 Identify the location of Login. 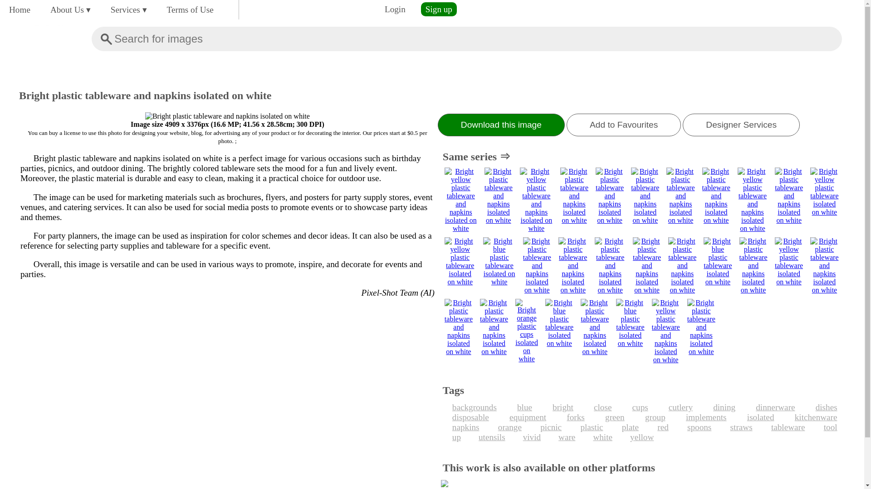
(395, 9).